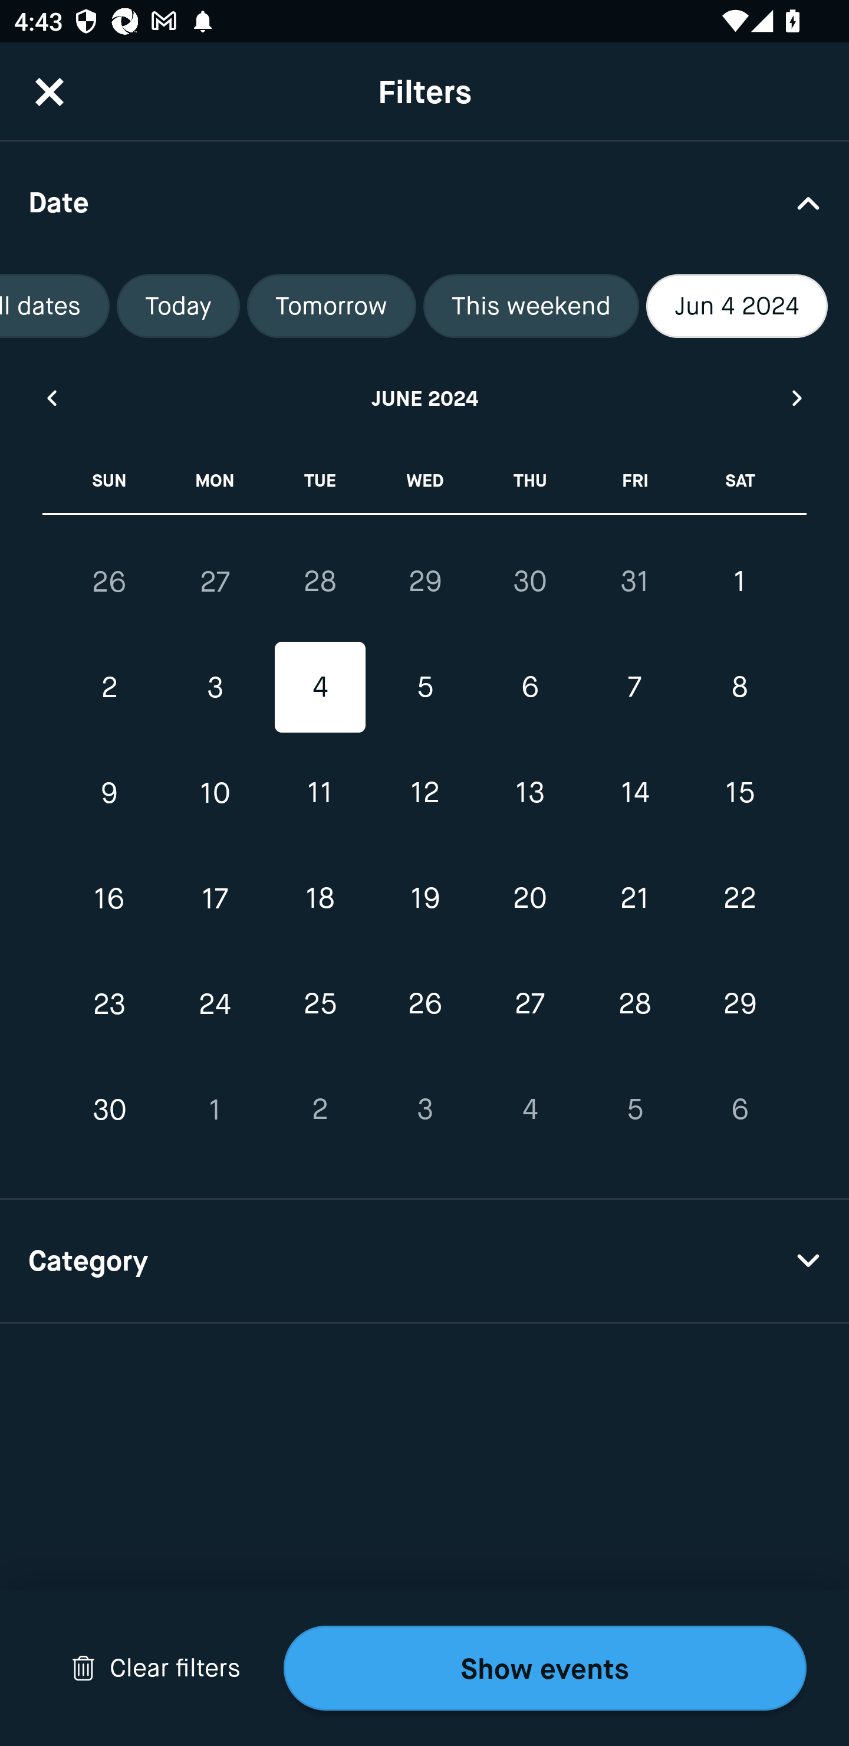 The image size is (849, 1746). I want to click on 28, so click(634, 1004).